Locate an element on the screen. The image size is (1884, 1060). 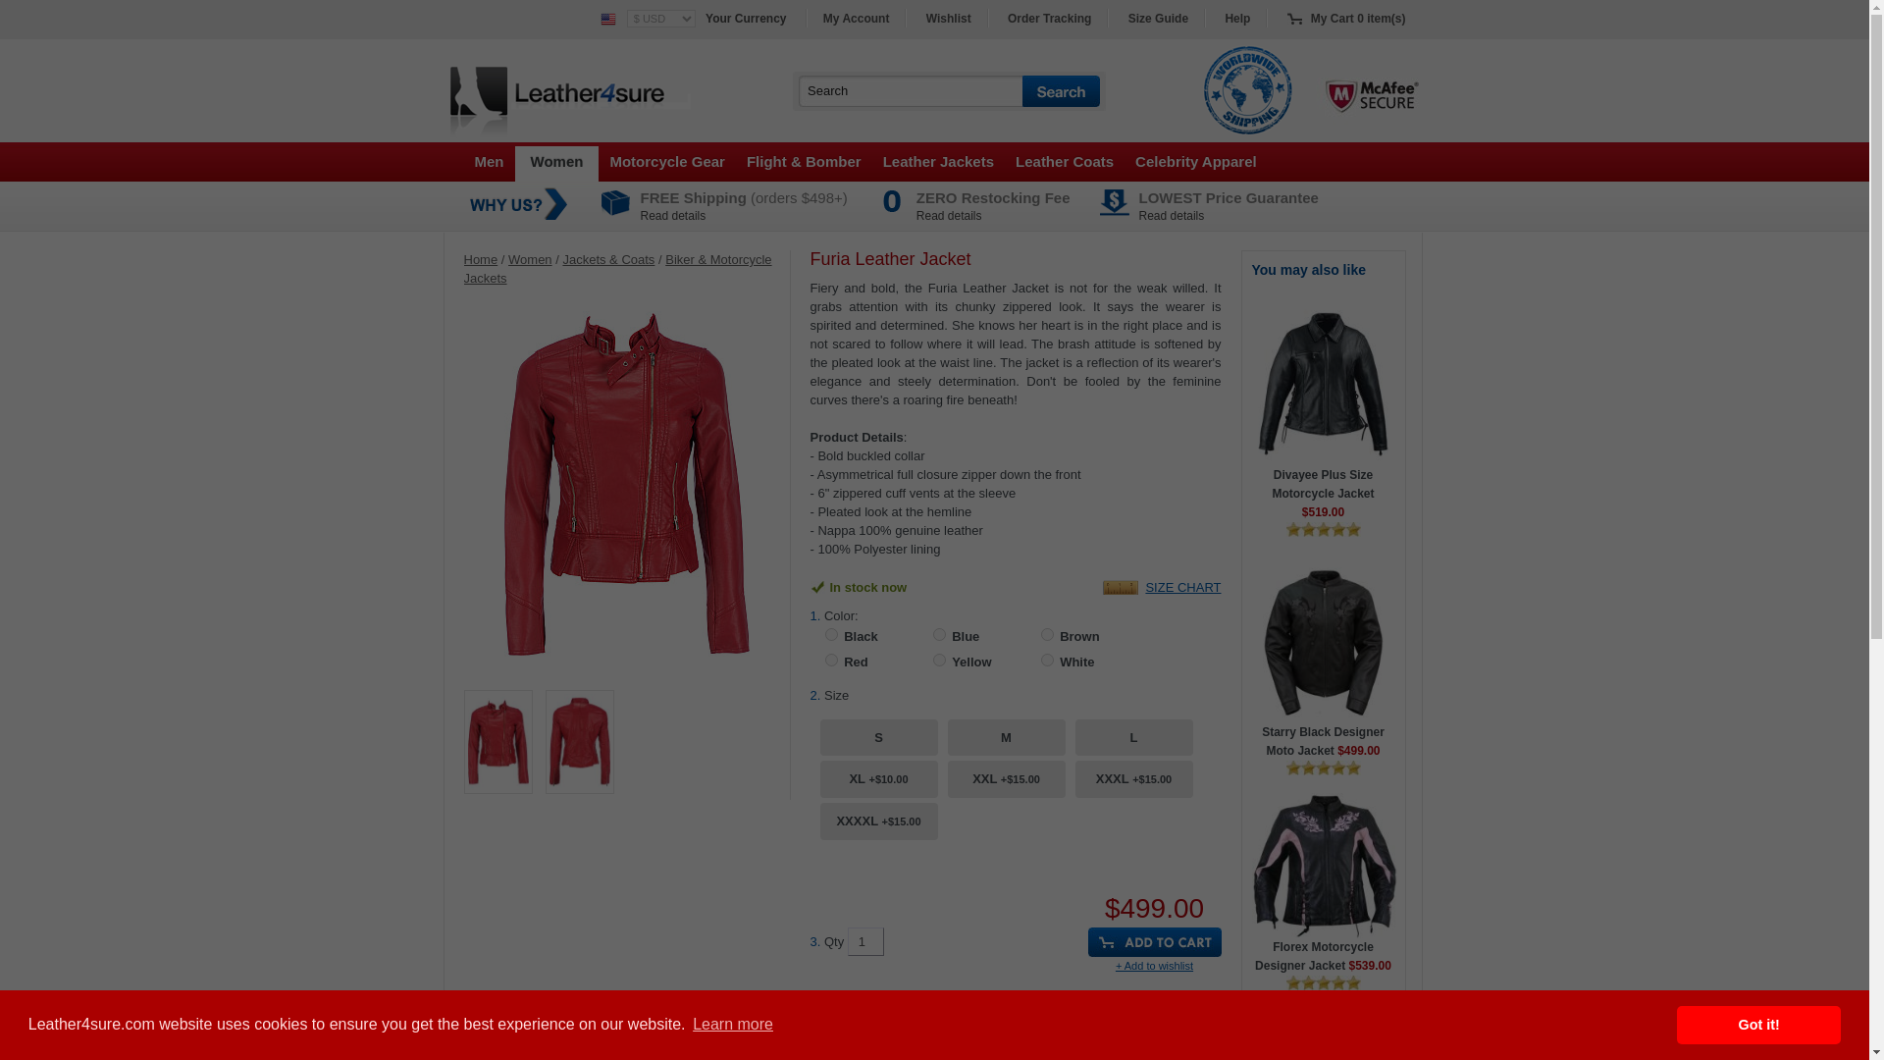
Search is located at coordinates (911, 90).